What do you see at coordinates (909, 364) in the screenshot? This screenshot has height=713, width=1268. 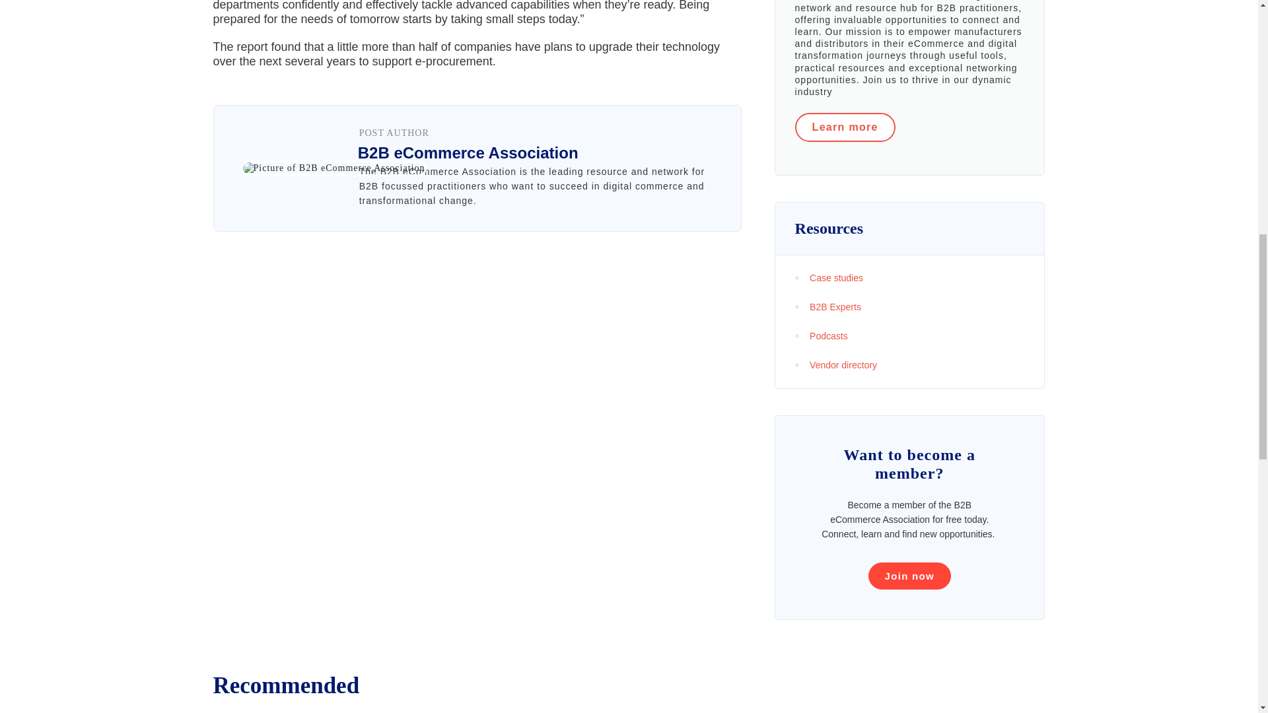 I see `Vendor directory` at bounding box center [909, 364].